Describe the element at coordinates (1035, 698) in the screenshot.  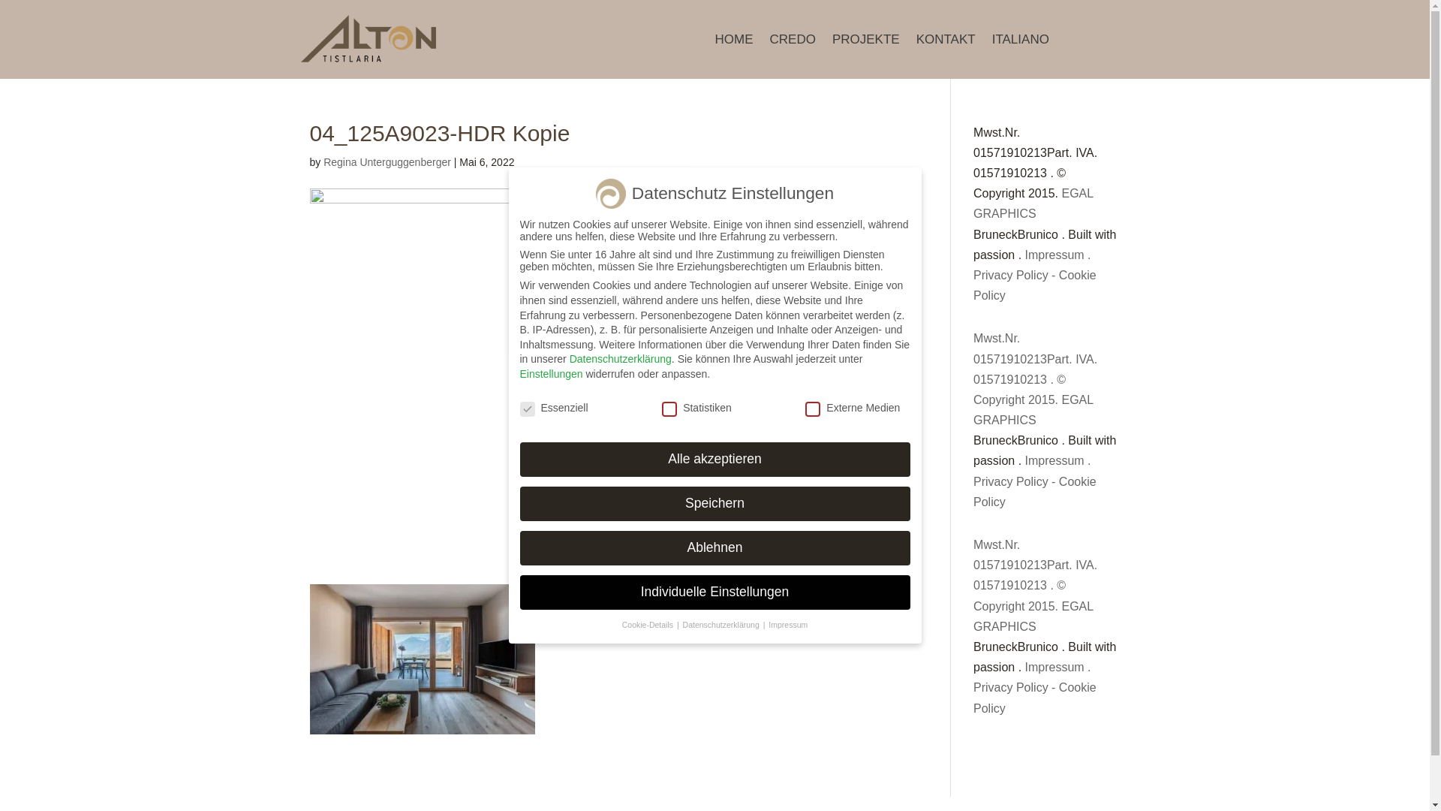
I see `Cookie Policy` at that location.